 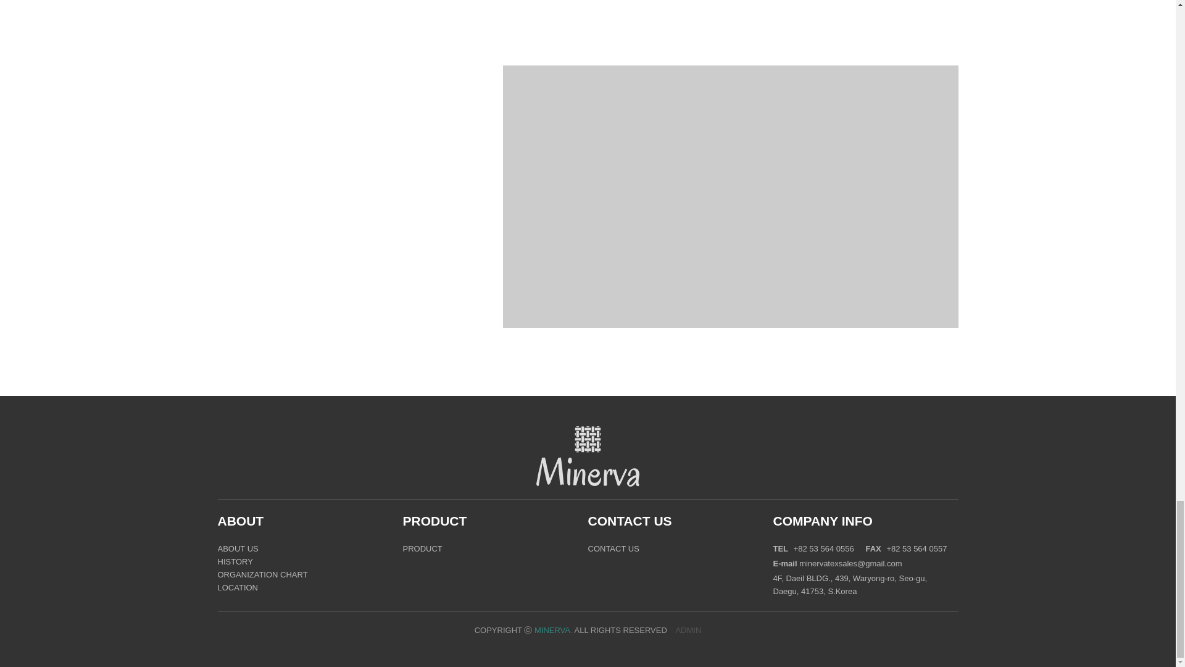 I want to click on ORGANIZATION CHART, so click(x=262, y=575).